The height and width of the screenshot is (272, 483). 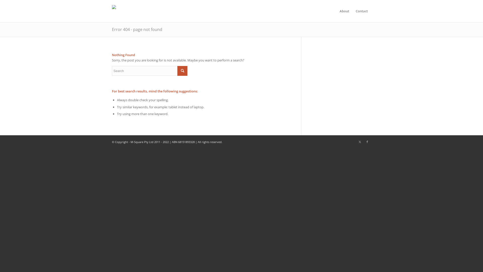 I want to click on Contact, so click(x=362, y=11).